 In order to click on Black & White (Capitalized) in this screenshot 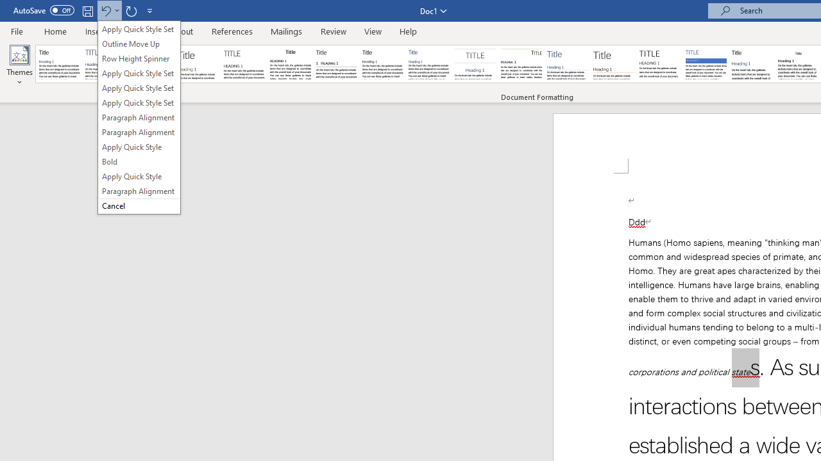, I will do `click(244, 64)`.